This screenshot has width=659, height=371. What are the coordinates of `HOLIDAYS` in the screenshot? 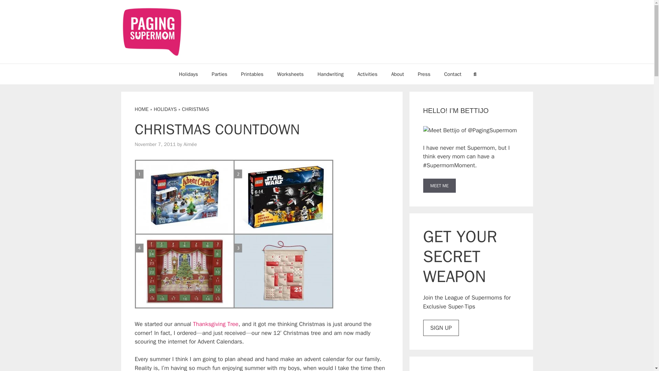 It's located at (165, 109).